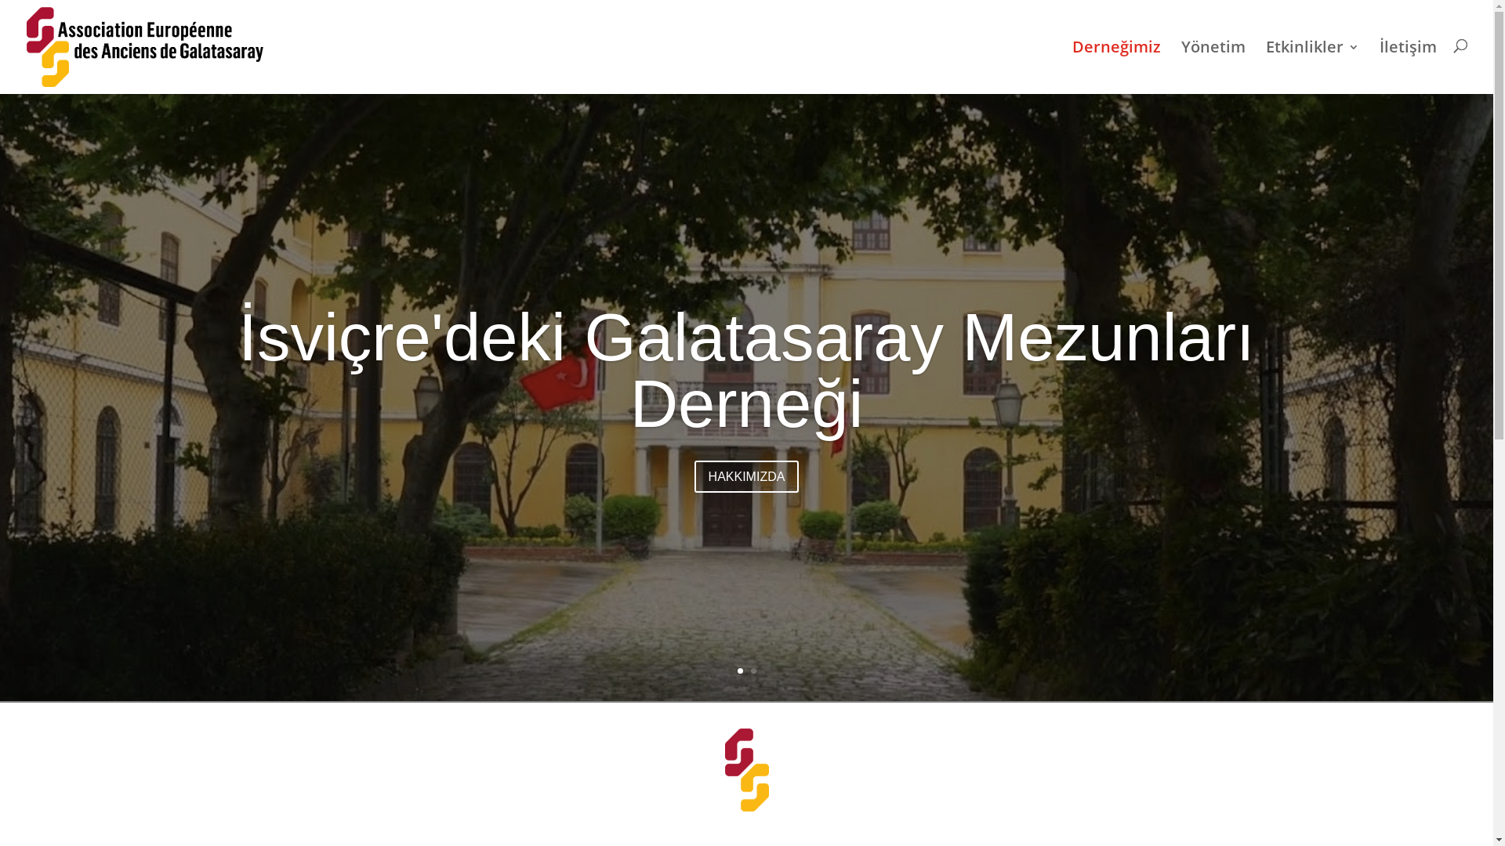  Describe the element at coordinates (753, 671) in the screenshot. I see `2` at that location.